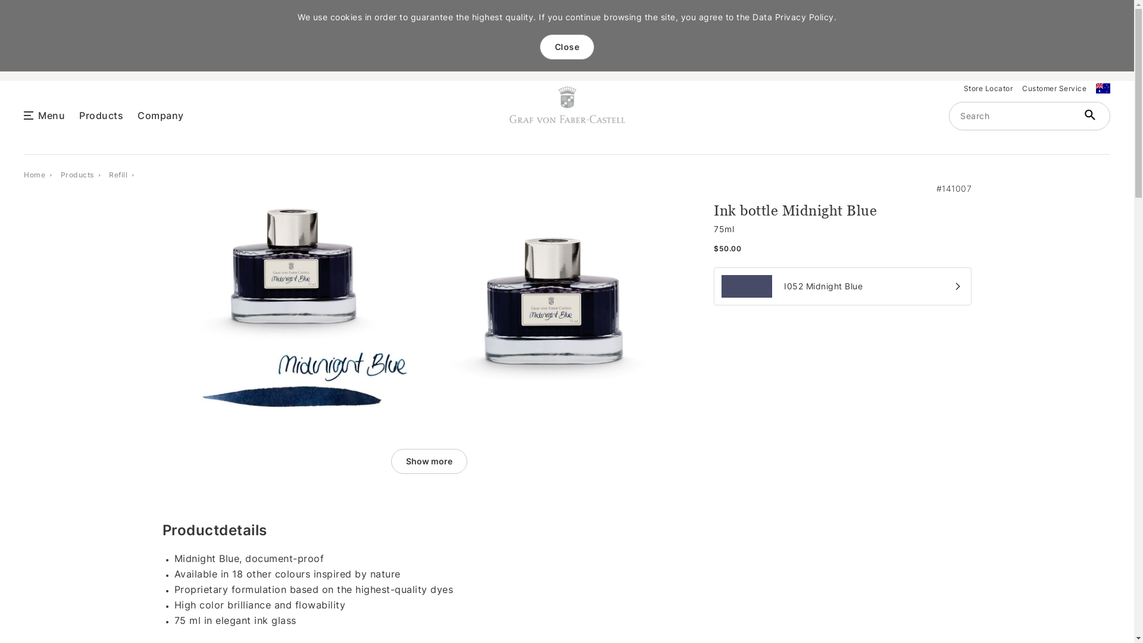 The image size is (1143, 643). What do you see at coordinates (567, 47) in the screenshot?
I see `Close` at bounding box center [567, 47].